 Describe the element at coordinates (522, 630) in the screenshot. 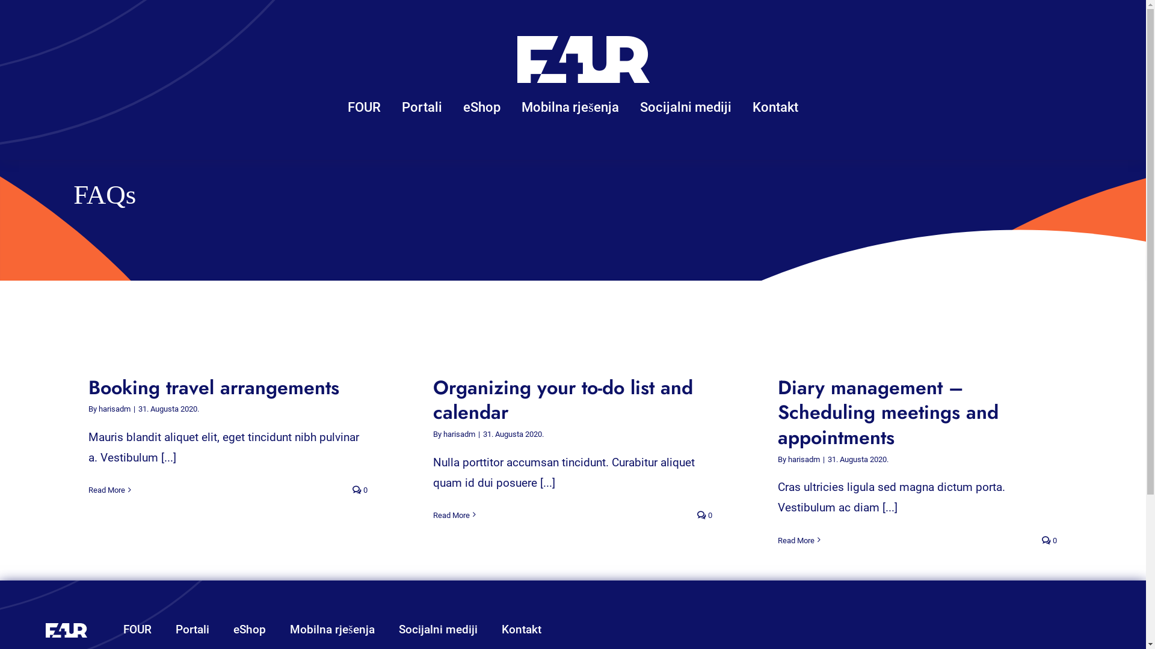

I see `Kontakt` at that location.